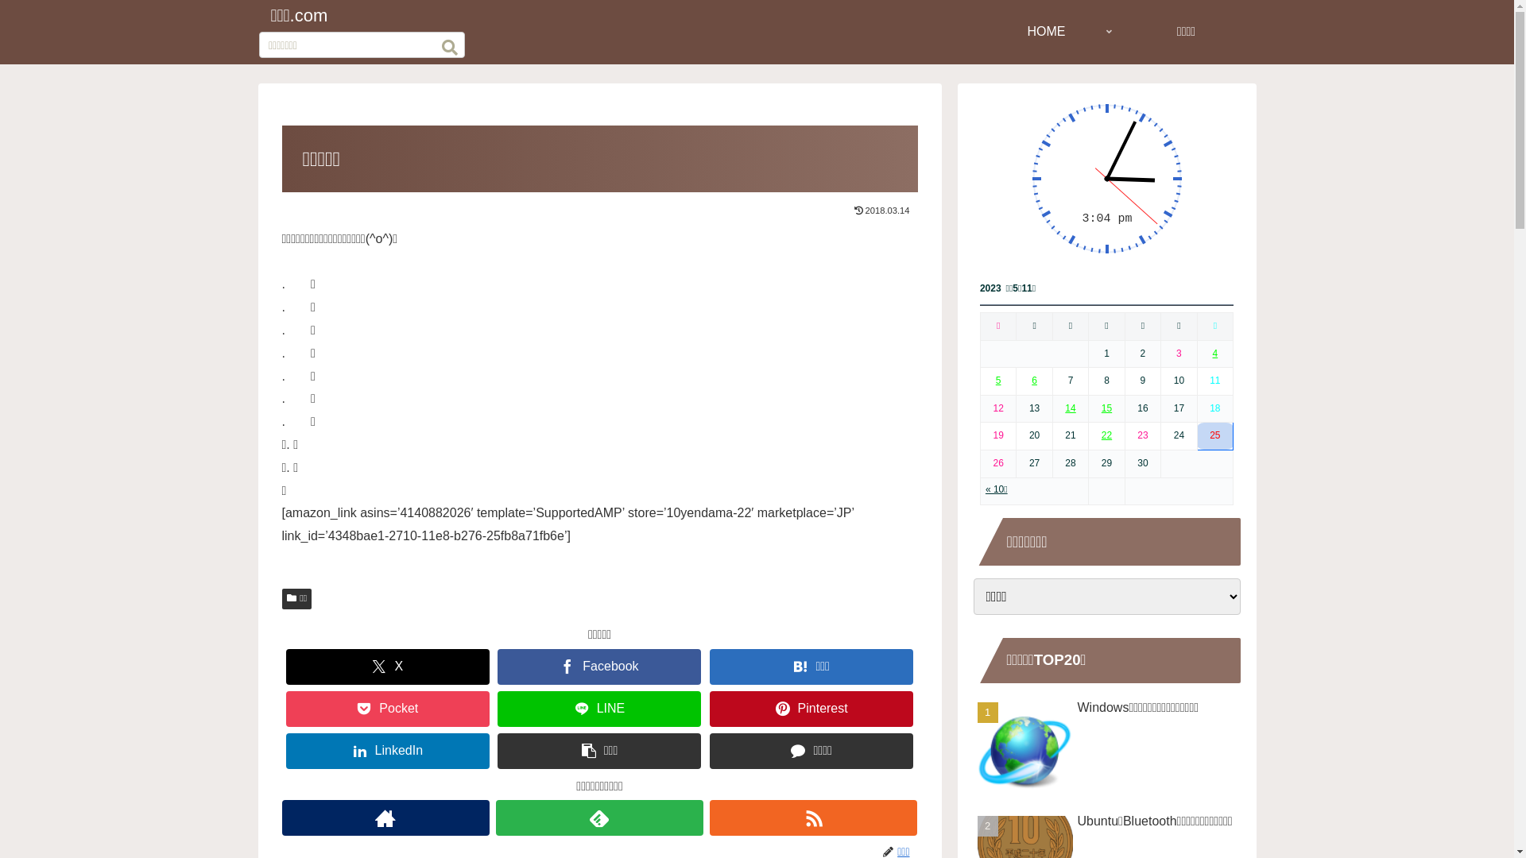 The height and width of the screenshot is (858, 1526). I want to click on 4, so click(1216, 354).